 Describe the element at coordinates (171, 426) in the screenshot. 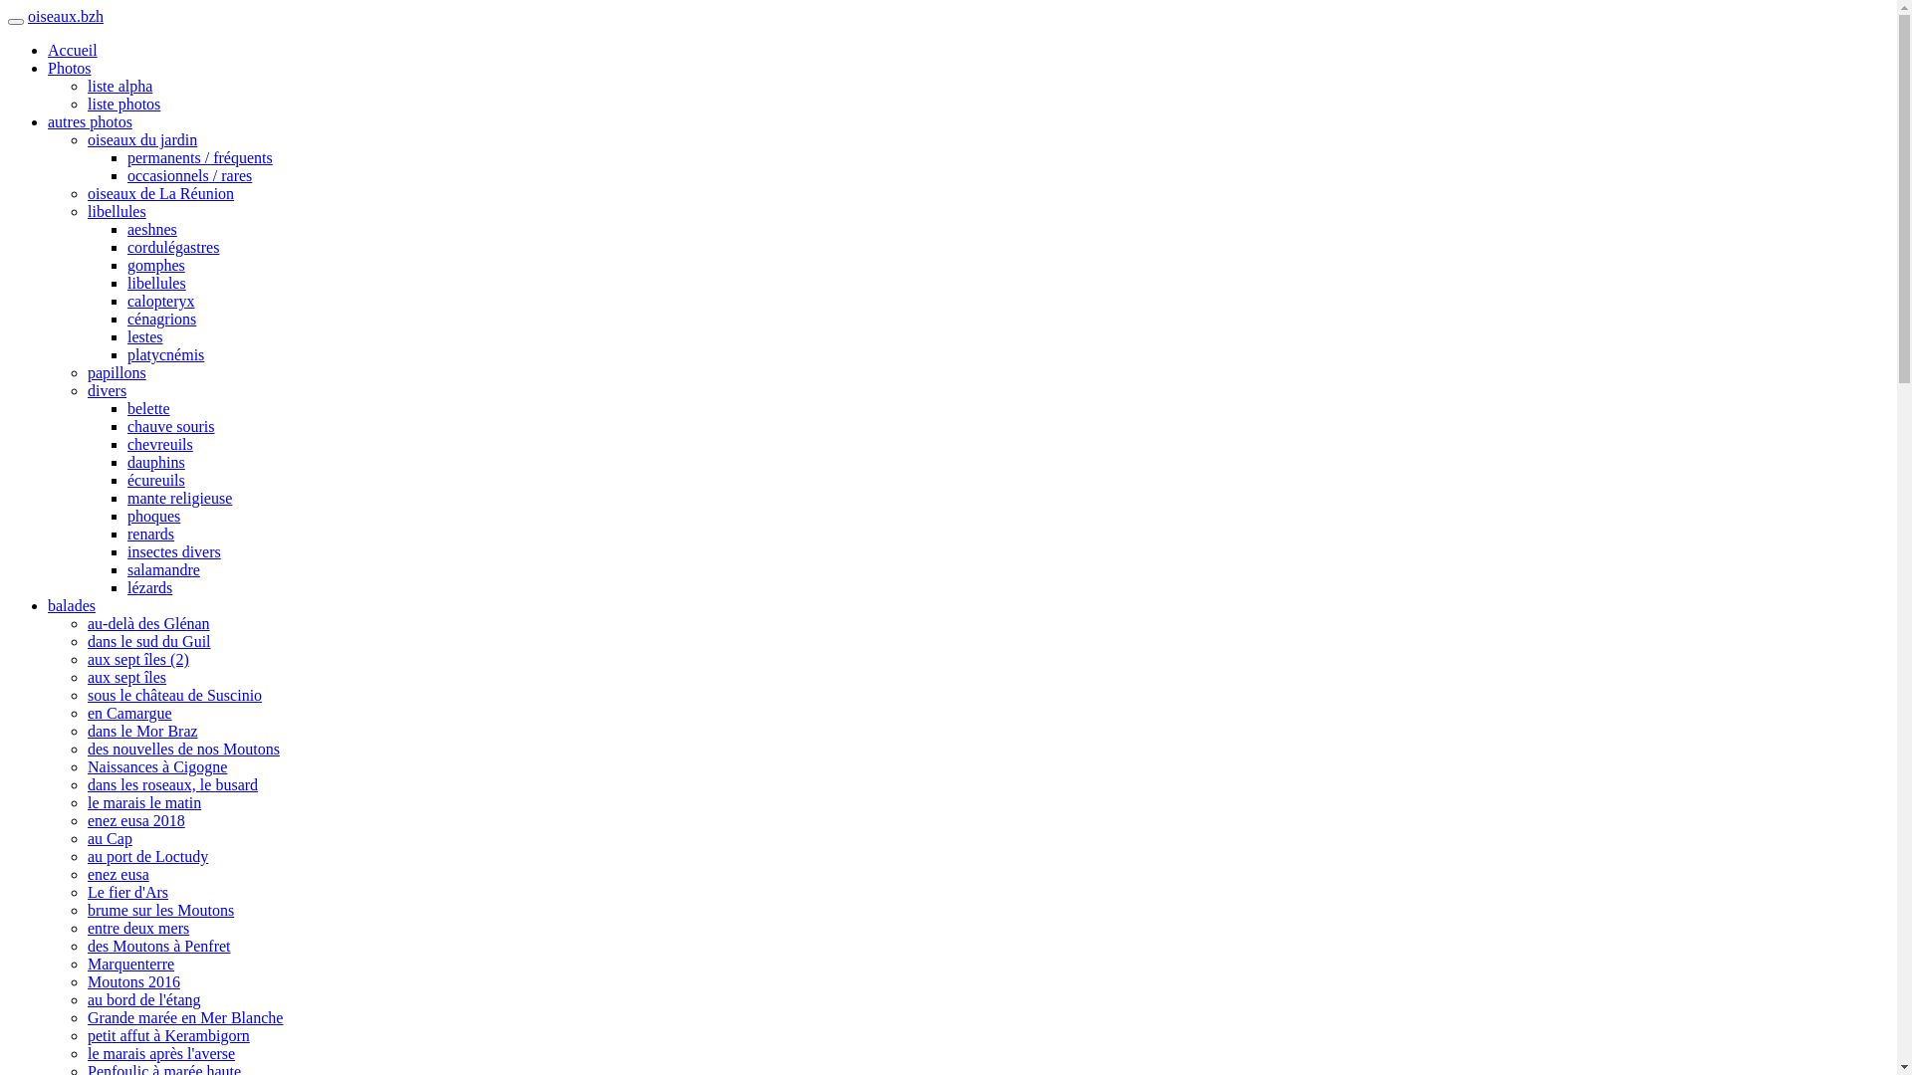

I see `chauve souris` at that location.